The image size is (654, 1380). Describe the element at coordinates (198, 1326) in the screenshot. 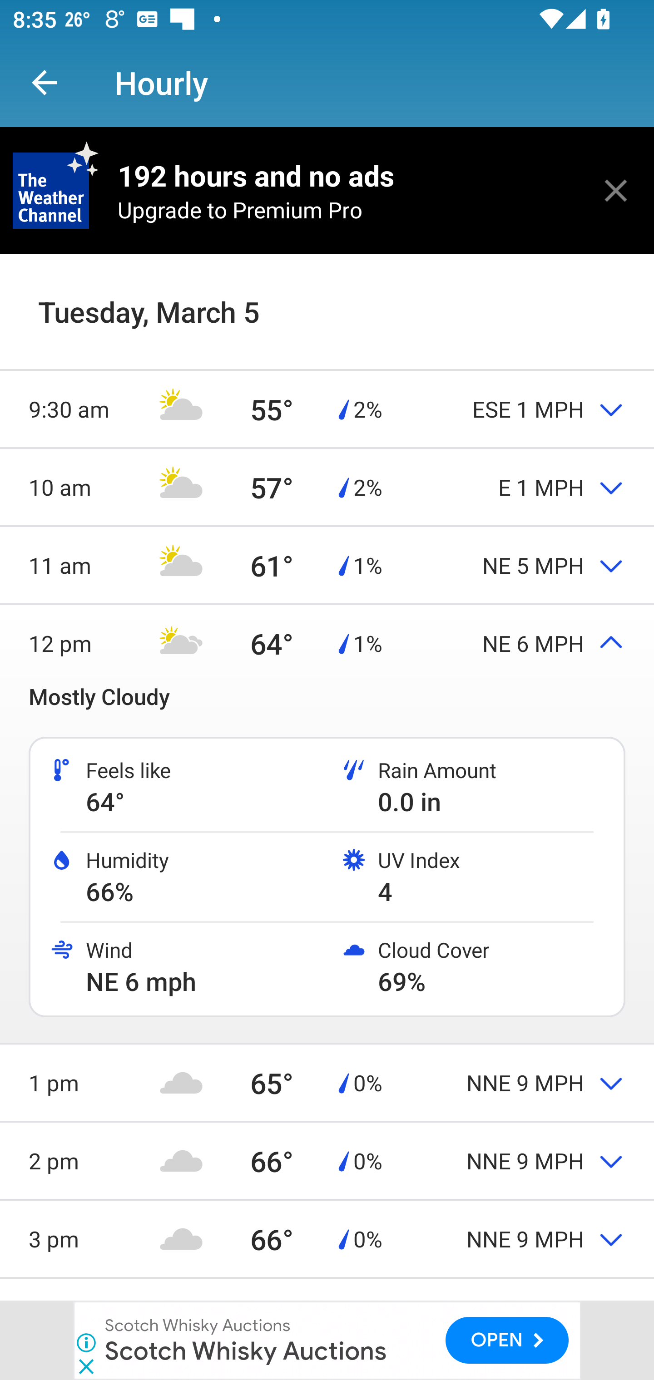

I see `Scotch Whisky Auctions` at that location.